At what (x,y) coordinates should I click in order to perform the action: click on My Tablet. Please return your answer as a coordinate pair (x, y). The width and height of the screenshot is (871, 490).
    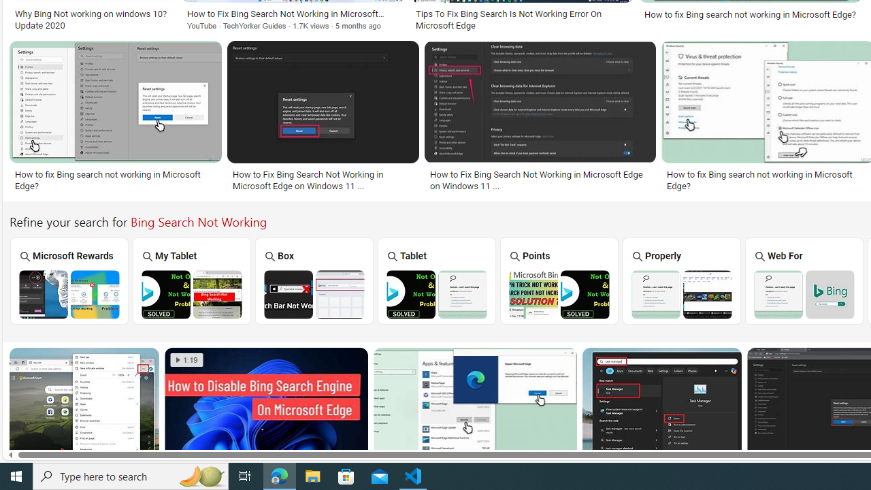
    Looking at the image, I should click on (192, 280).